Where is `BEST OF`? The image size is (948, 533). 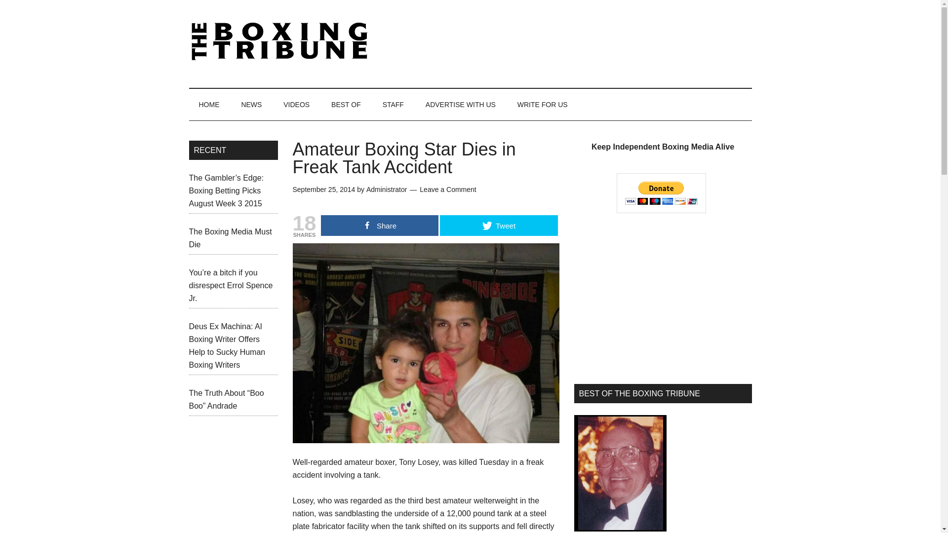 BEST OF is located at coordinates (346, 105).